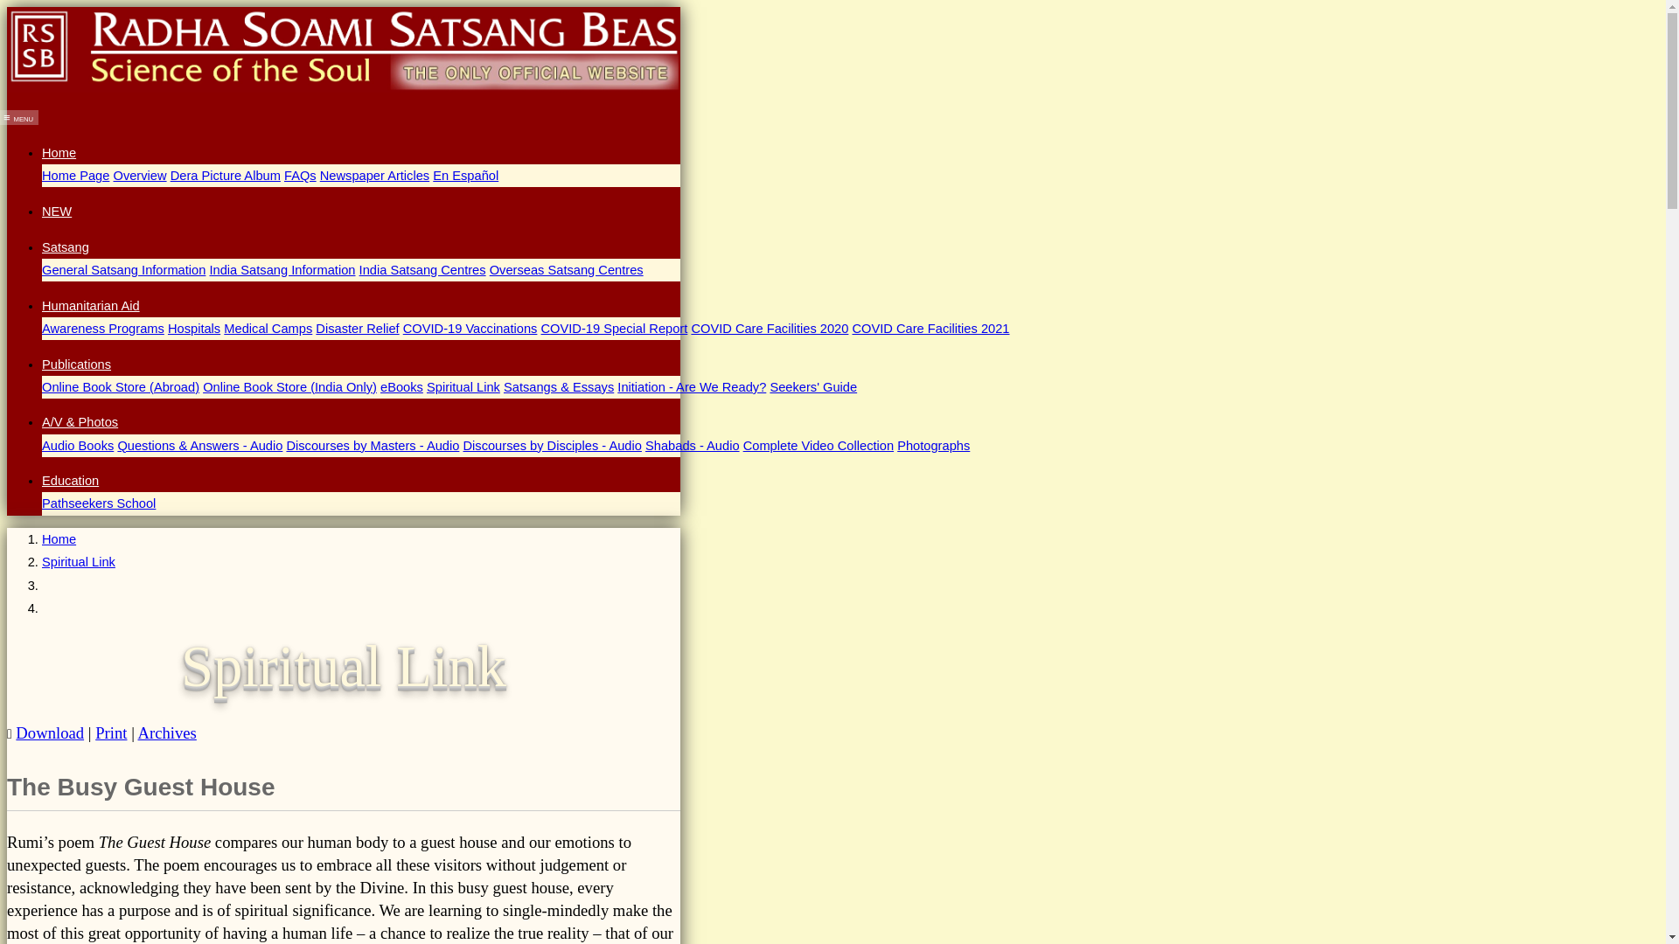 The image size is (1679, 944). What do you see at coordinates (552, 446) in the screenshot?
I see `Discourses by Disciples - Audio` at bounding box center [552, 446].